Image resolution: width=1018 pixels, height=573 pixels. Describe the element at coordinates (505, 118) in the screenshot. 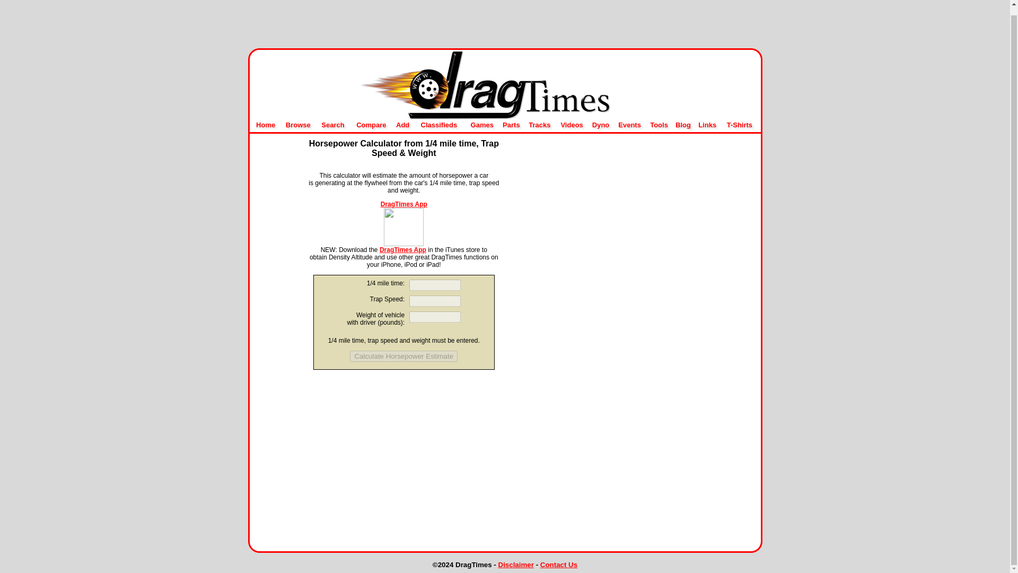

I see `DragTimes.com Home` at that location.